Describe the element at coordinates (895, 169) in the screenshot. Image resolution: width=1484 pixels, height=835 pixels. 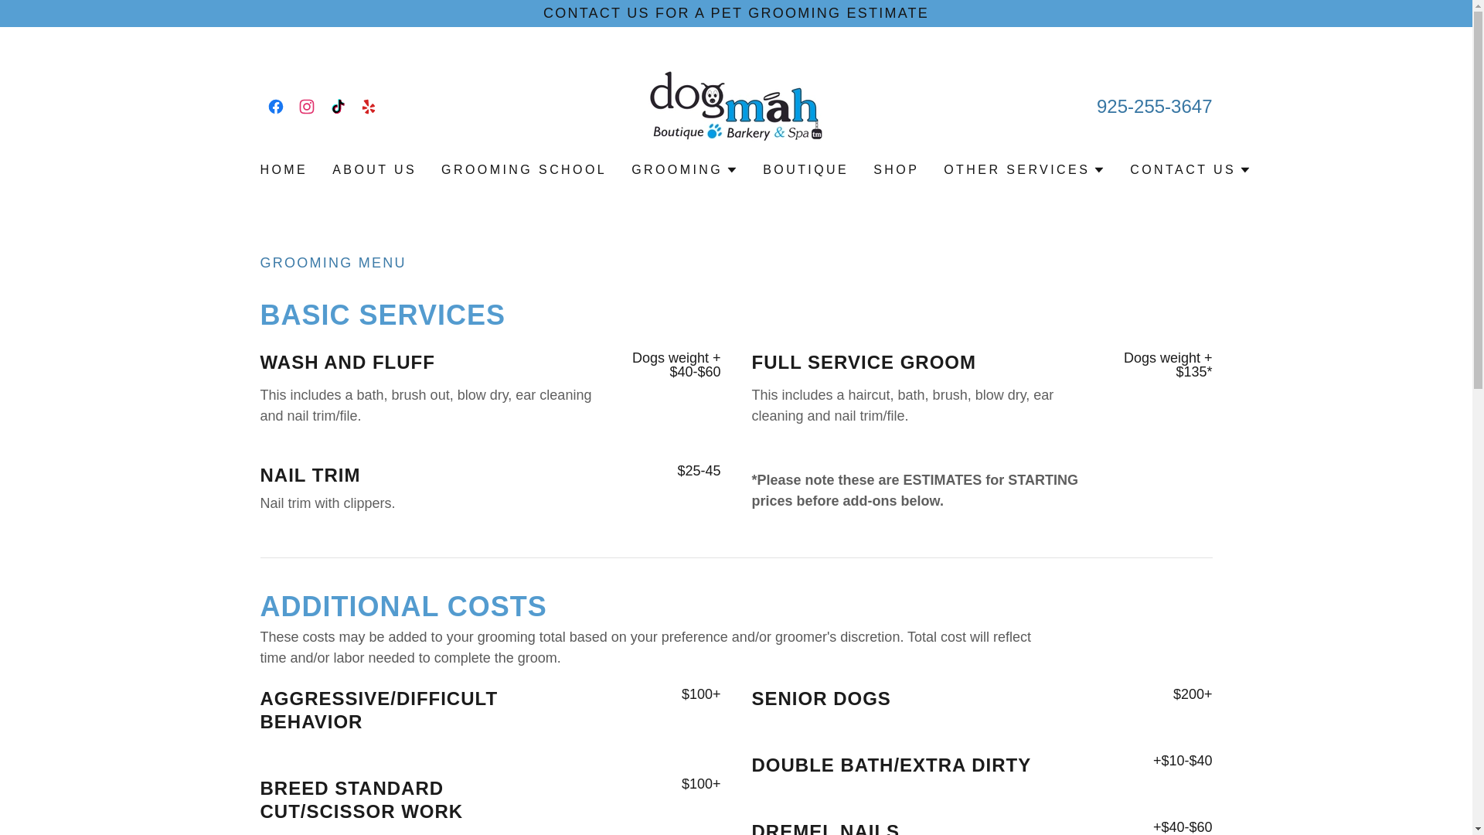
I see `SHOP` at that location.